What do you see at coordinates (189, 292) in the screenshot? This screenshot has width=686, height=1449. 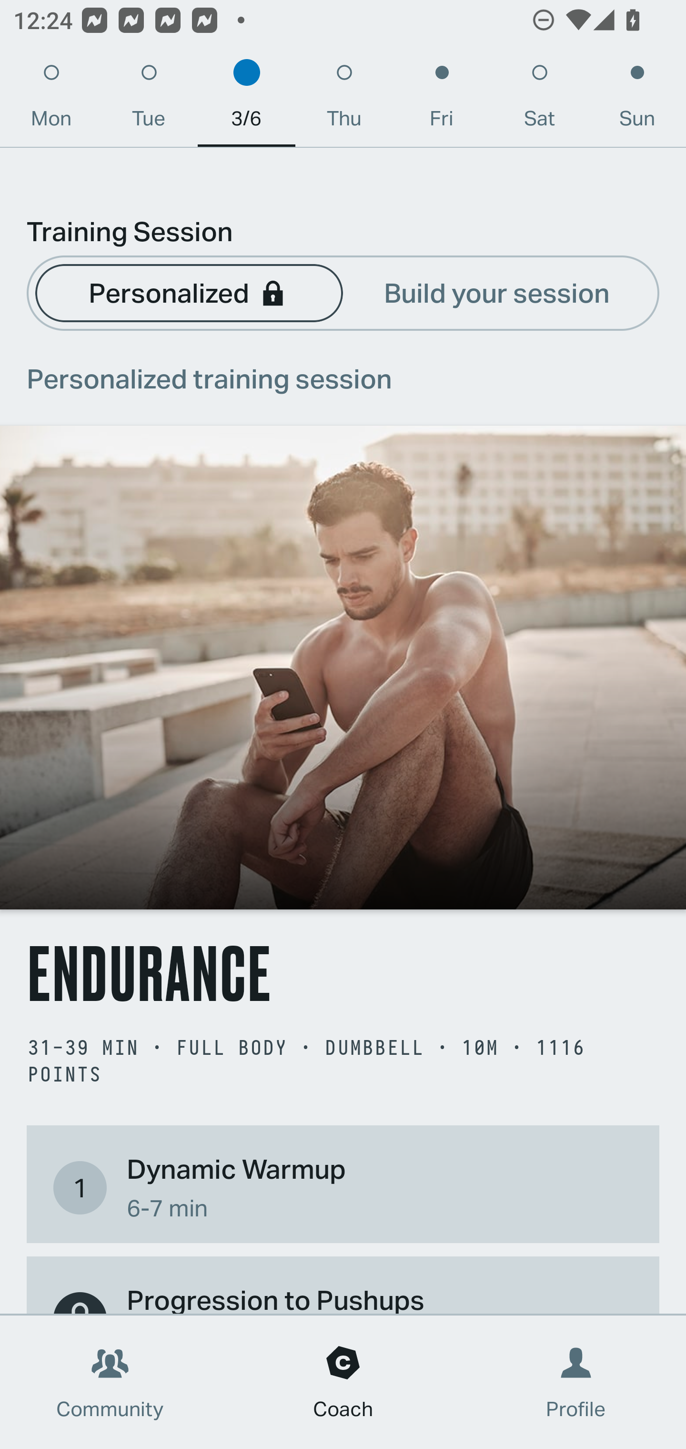 I see `Personalized` at bounding box center [189, 292].